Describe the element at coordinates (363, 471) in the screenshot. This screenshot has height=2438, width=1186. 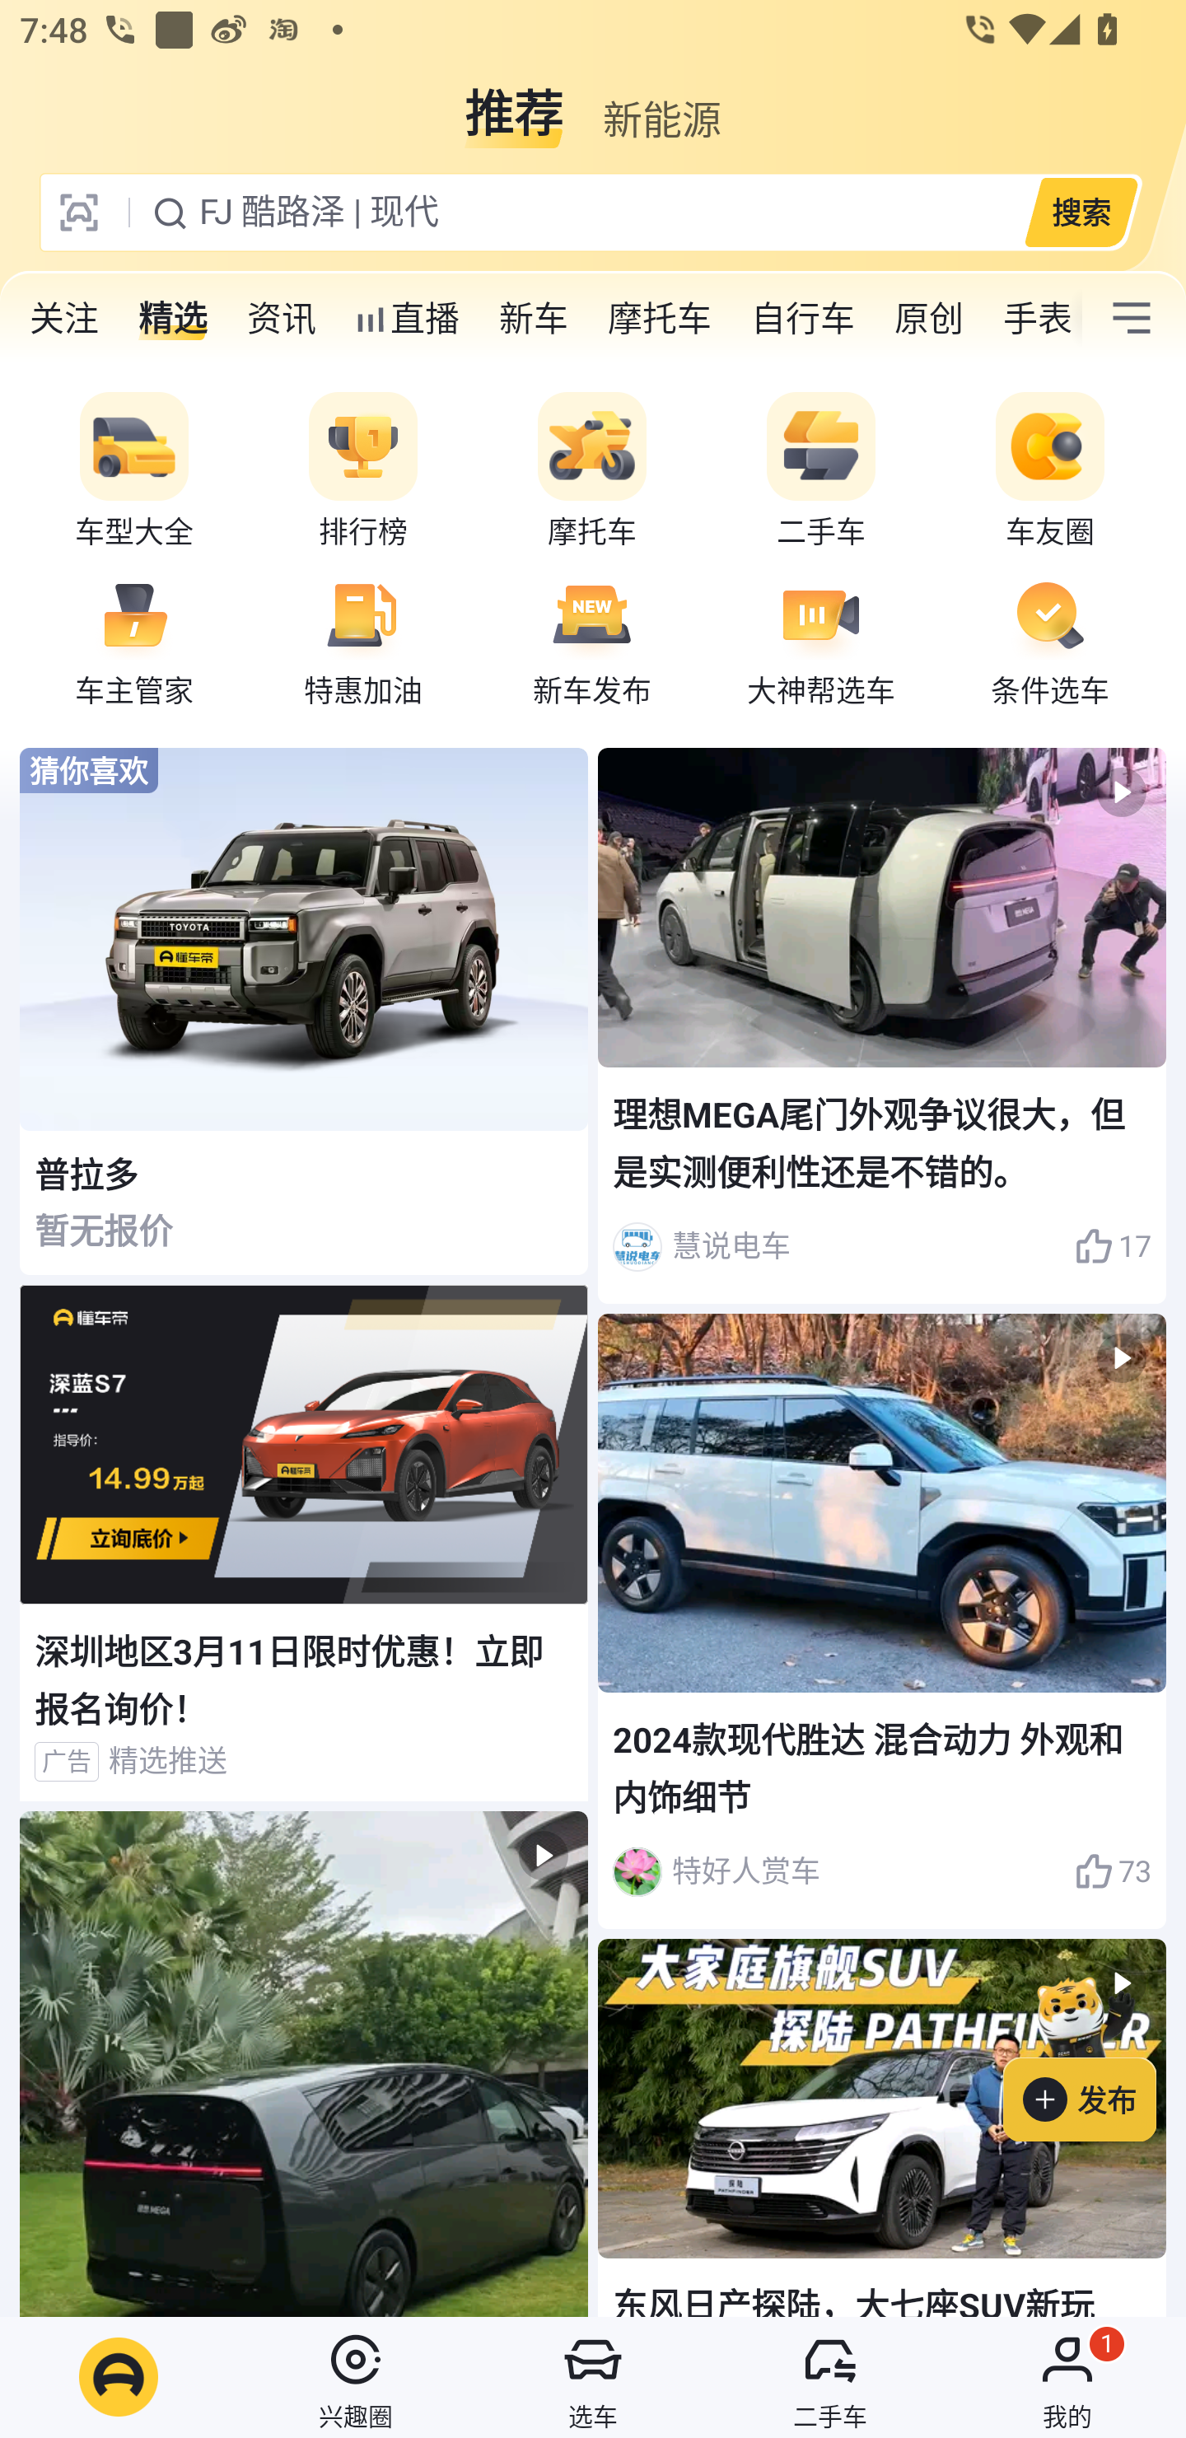
I see `排行榜` at that location.